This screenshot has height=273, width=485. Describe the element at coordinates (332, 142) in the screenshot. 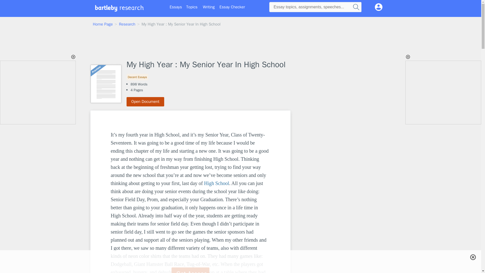

I see `3rd party ad content` at that location.